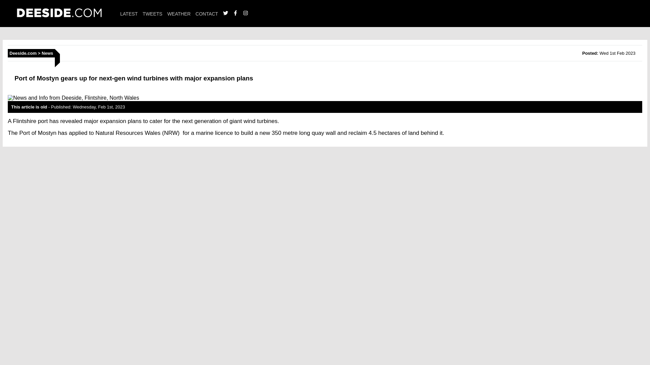  I want to click on WEATHER, so click(179, 14).